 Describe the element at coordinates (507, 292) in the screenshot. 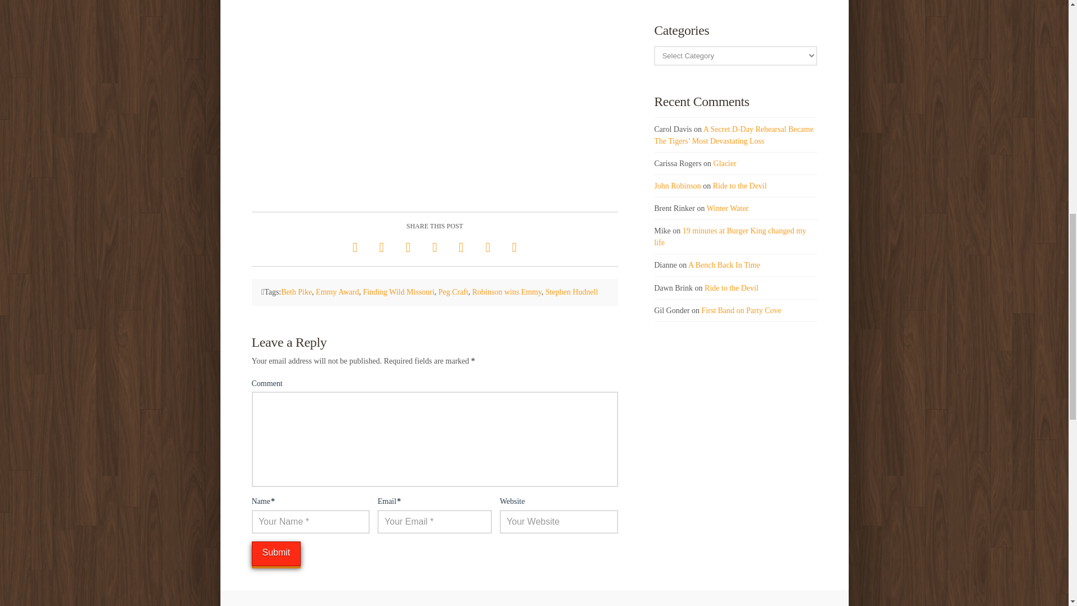

I see `Robinson wins Emmy` at that location.